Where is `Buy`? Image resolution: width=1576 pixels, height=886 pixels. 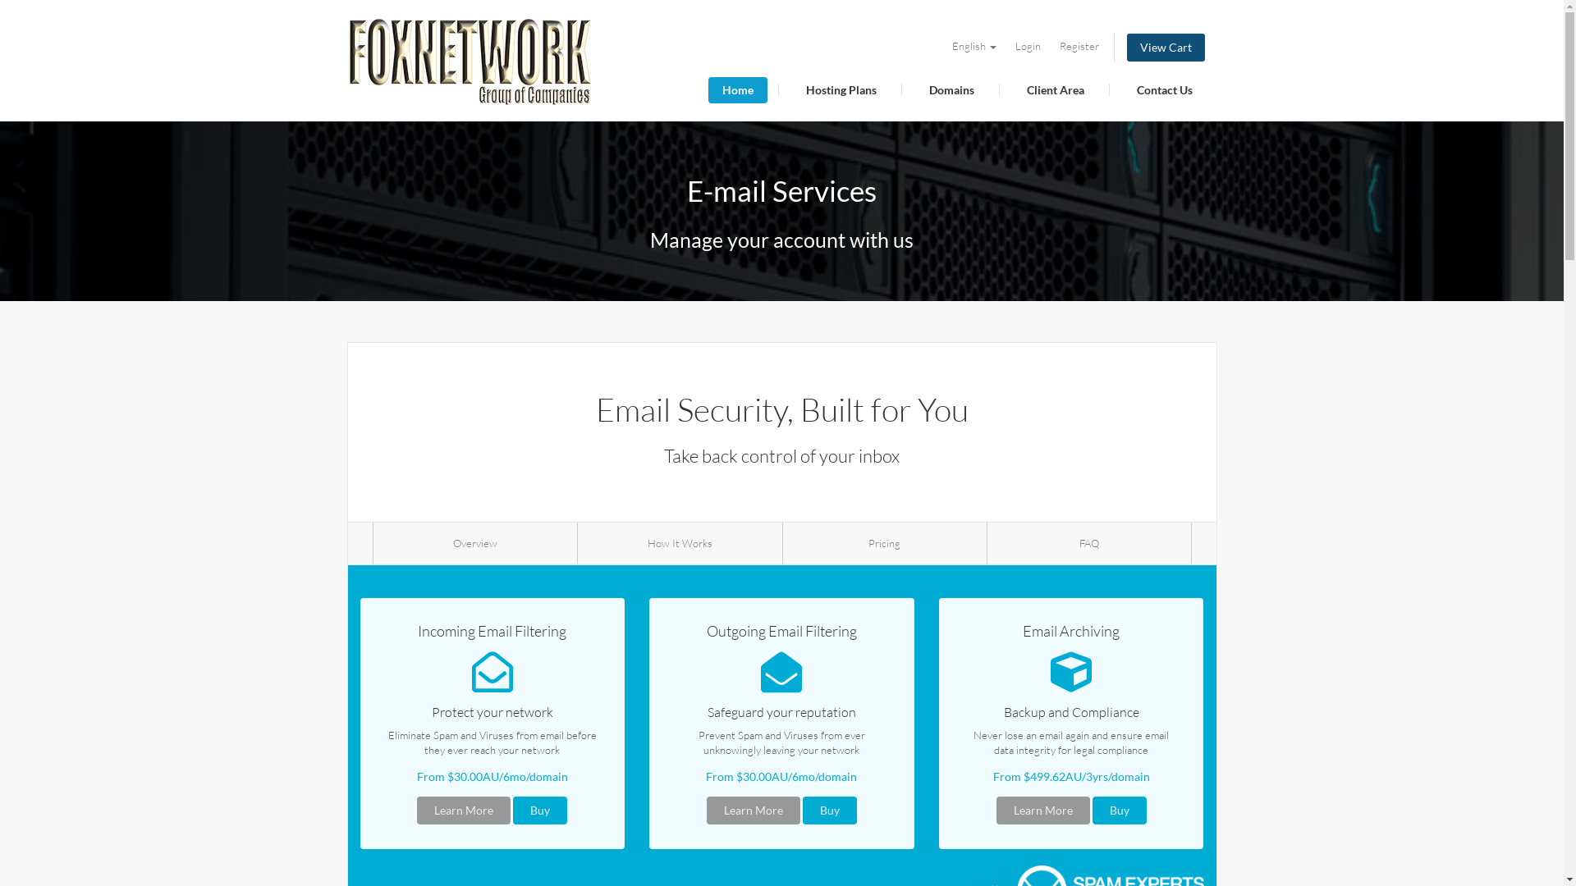 Buy is located at coordinates (540, 811).